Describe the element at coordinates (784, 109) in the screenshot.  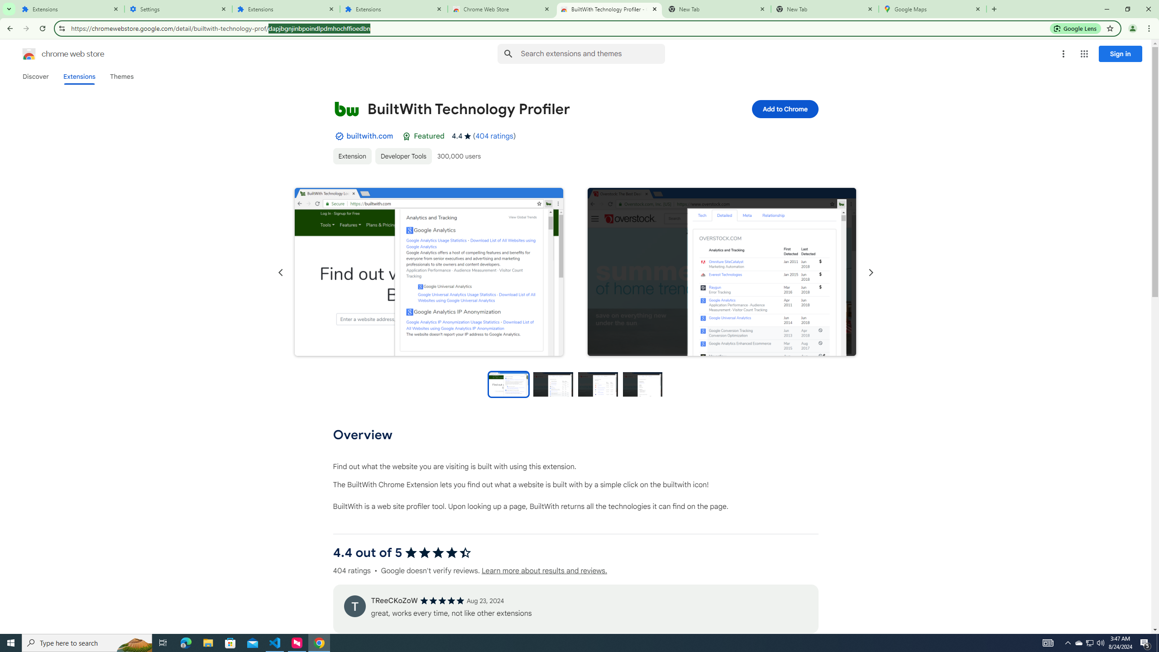
I see `Add to Chrome` at that location.